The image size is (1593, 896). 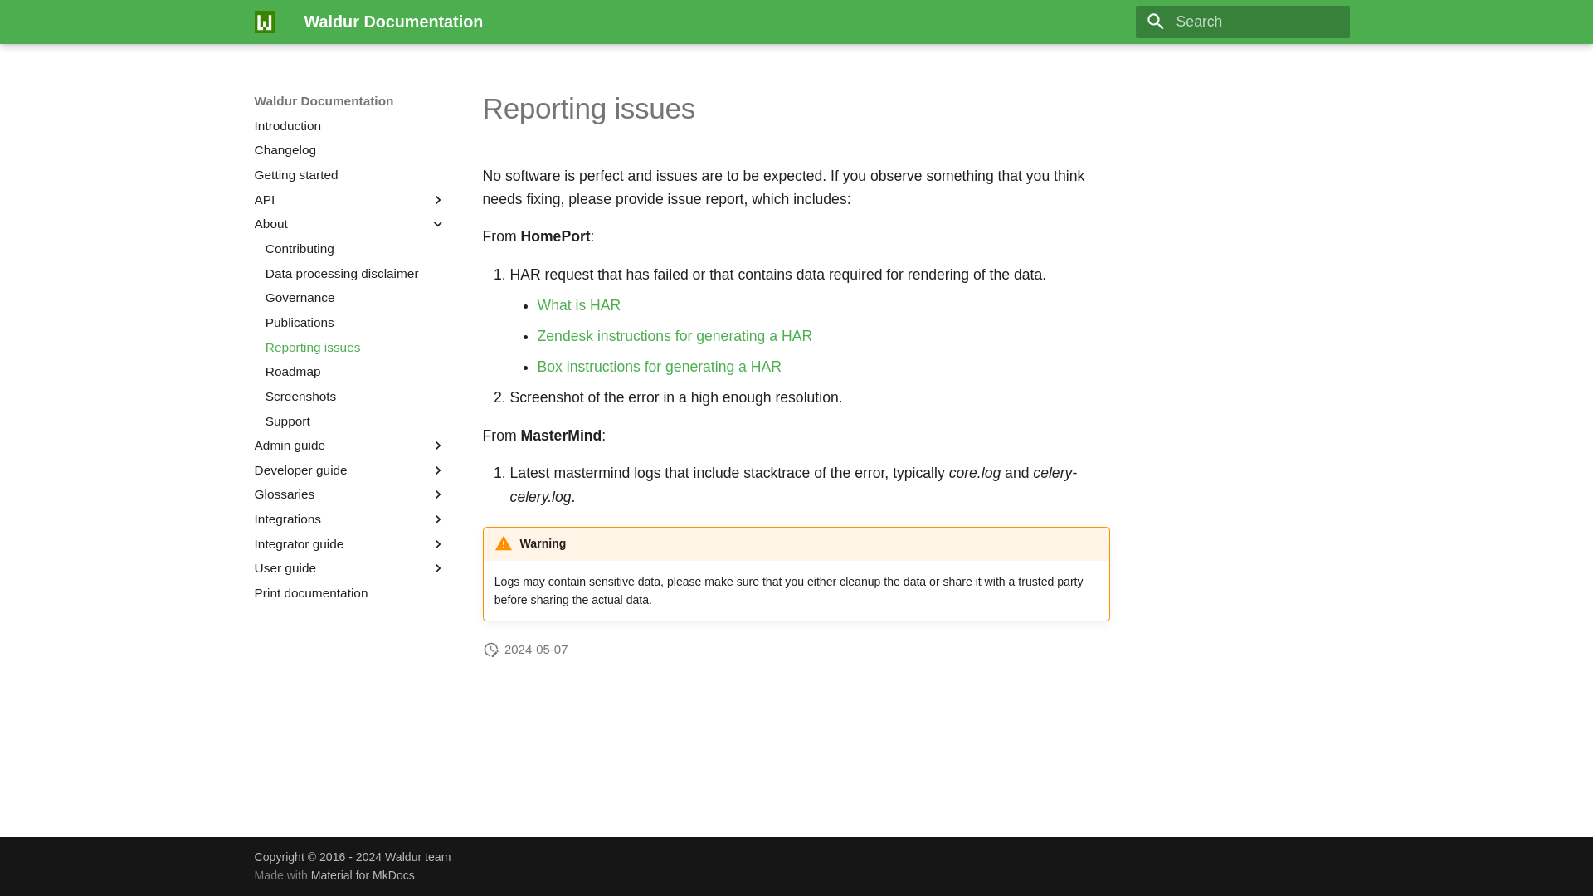 I want to click on Publications, so click(x=355, y=322).